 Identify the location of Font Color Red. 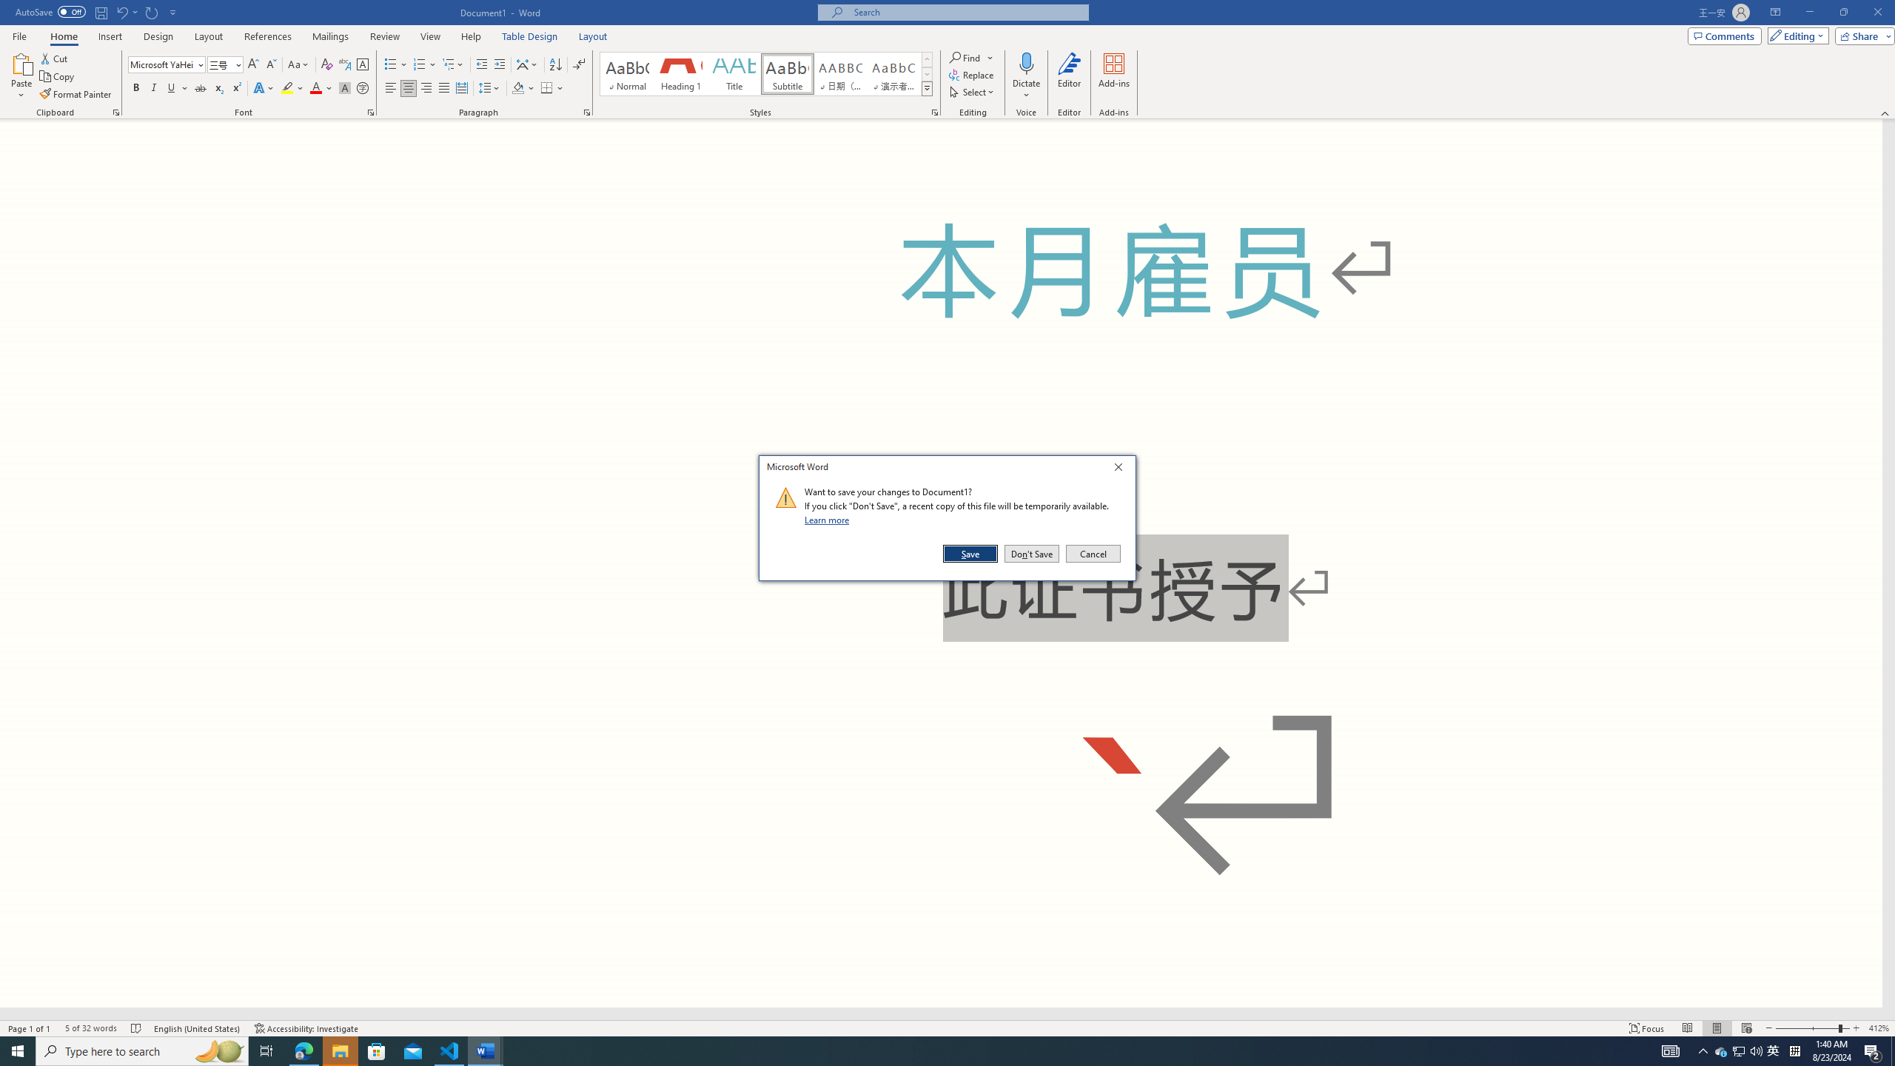
(315, 89).